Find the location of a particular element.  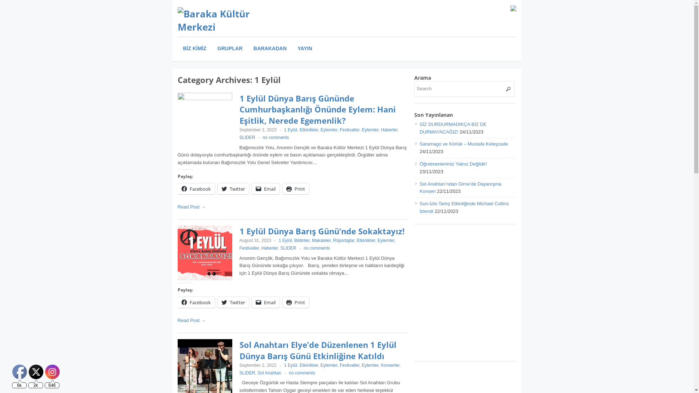

Eylemler is located at coordinates (370, 365).